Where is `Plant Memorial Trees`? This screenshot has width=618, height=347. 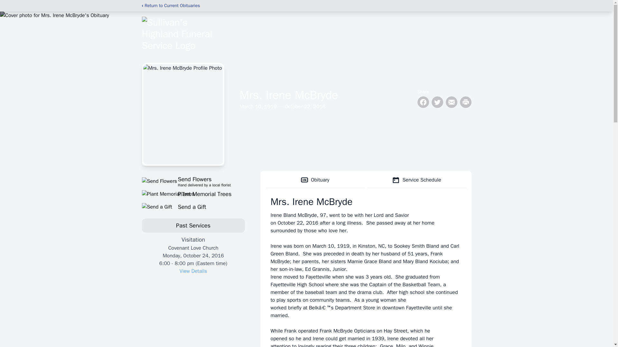 Plant Memorial Trees is located at coordinates (193, 194).